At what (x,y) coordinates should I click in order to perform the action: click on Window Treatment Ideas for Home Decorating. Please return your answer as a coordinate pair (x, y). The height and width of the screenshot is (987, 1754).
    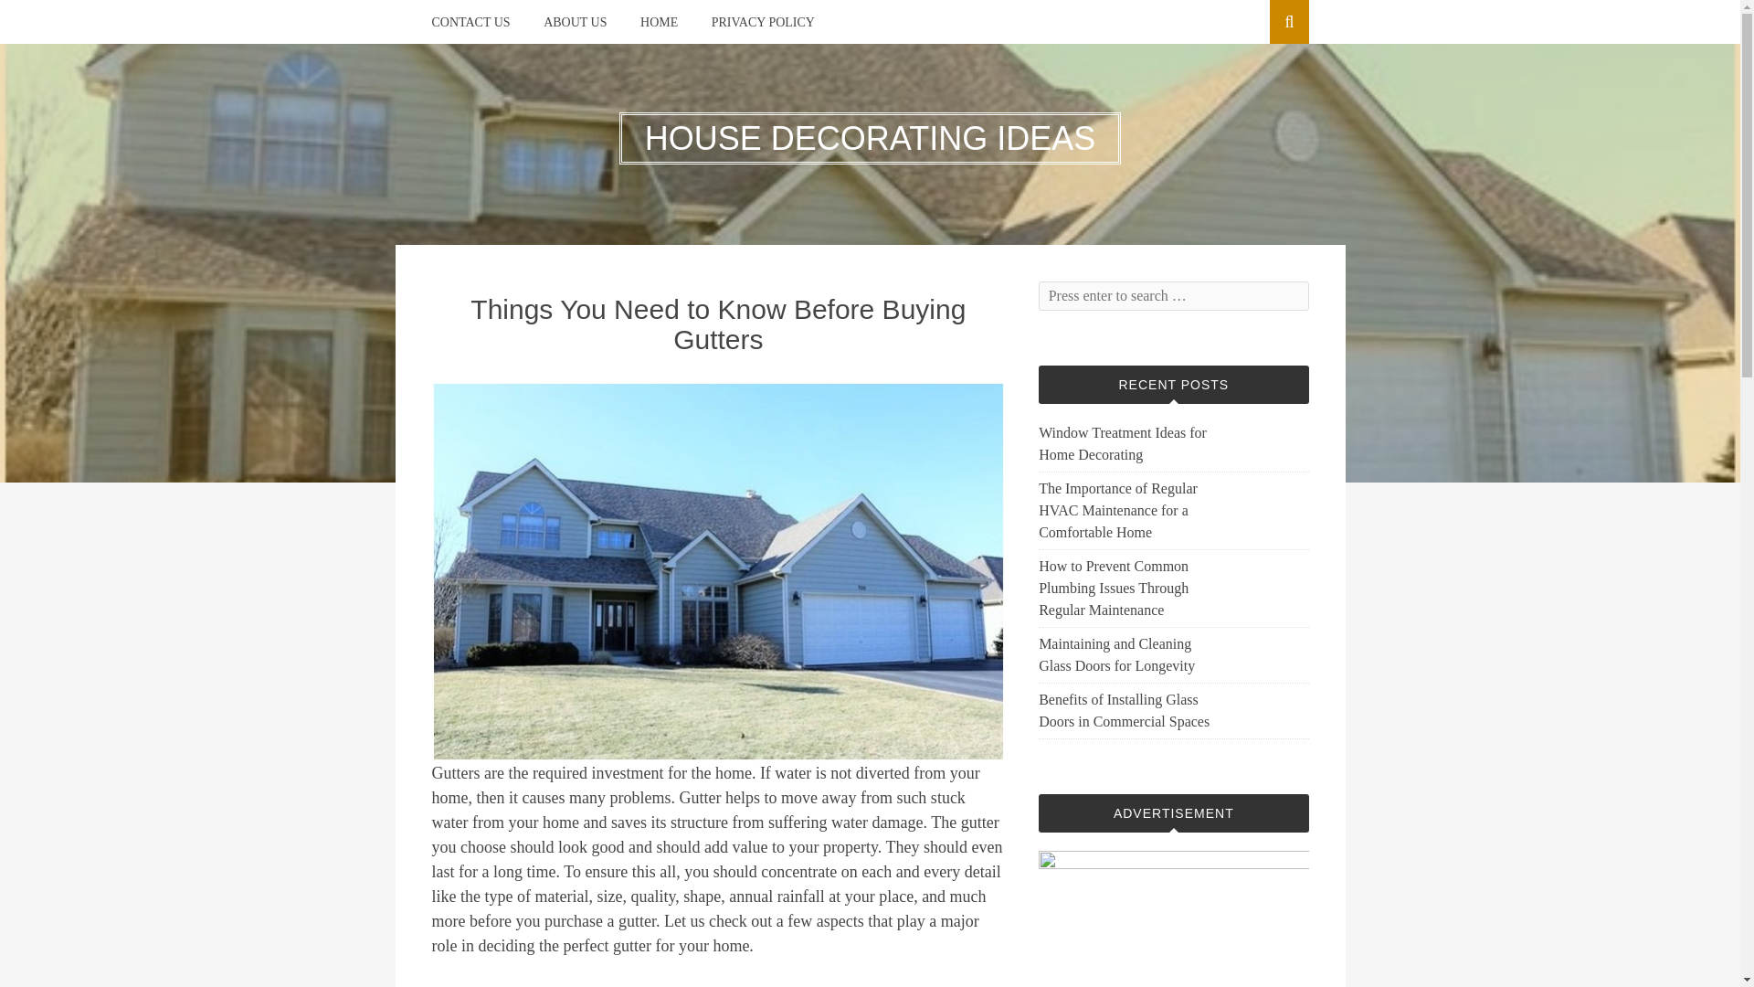
    Looking at the image, I should click on (1125, 444).